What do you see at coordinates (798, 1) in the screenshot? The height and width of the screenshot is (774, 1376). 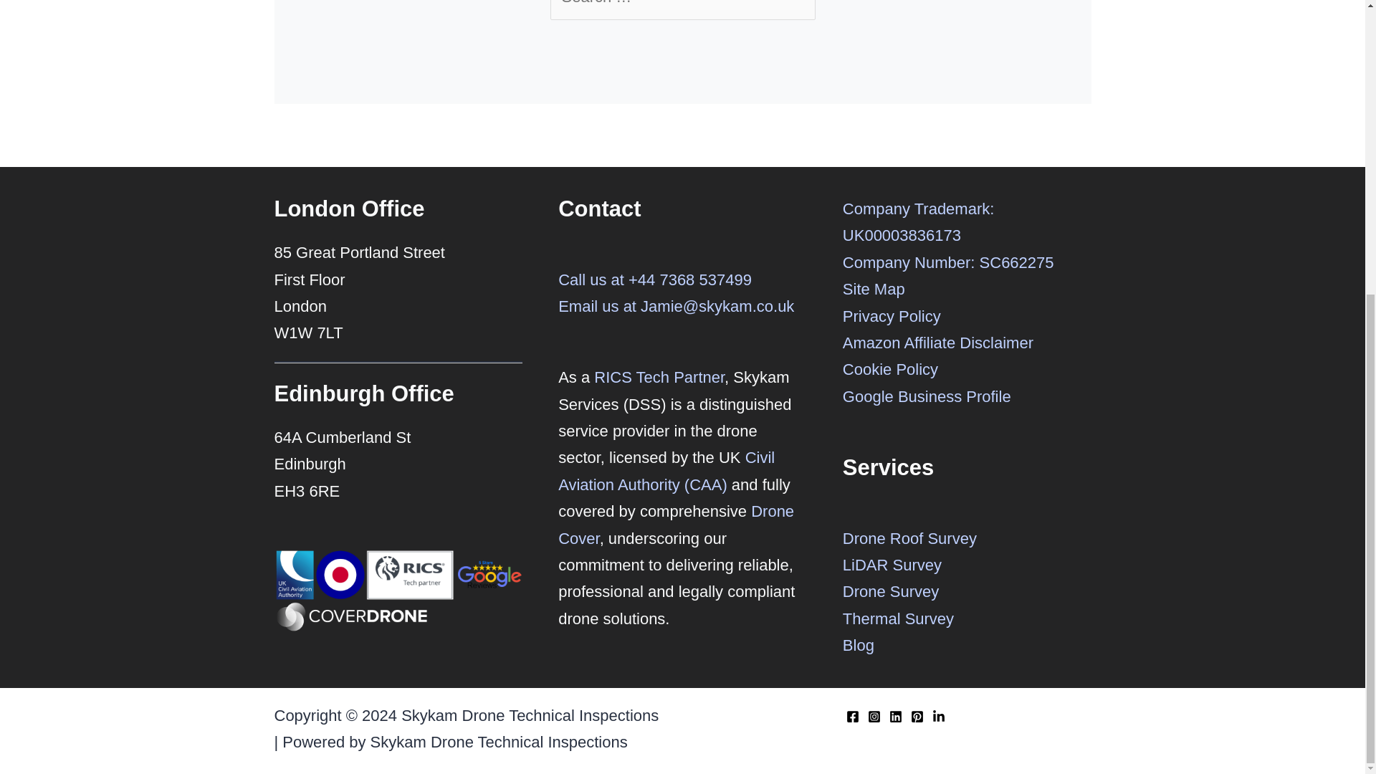 I see `Search` at bounding box center [798, 1].